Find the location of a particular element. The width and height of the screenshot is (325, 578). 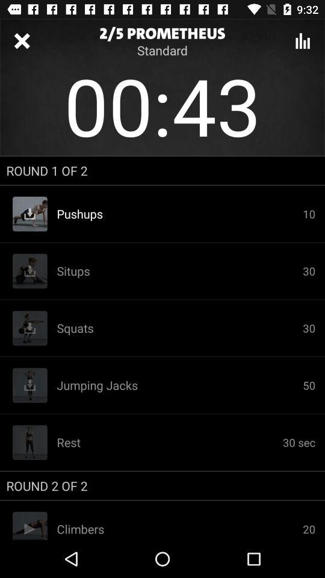

scroll to jumping jacks icon is located at coordinates (179, 385).